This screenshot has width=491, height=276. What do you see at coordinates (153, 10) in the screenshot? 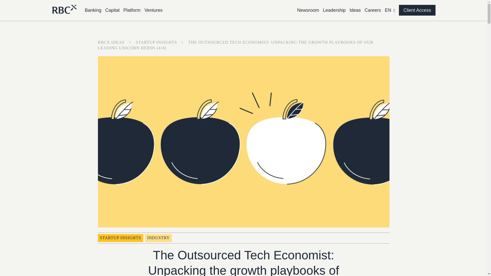
I see `Ventures` at bounding box center [153, 10].